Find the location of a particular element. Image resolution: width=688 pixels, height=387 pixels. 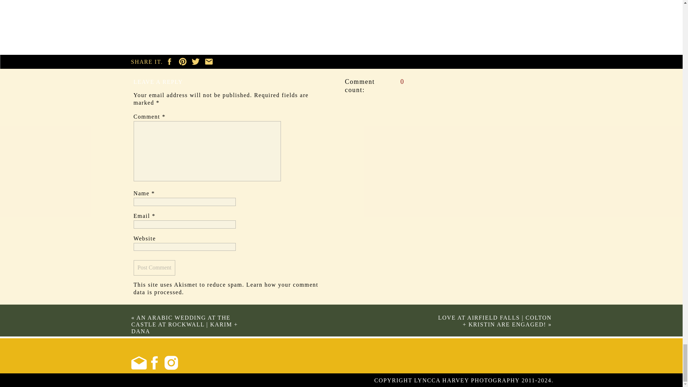

CLIENTS is located at coordinates (288, 380).